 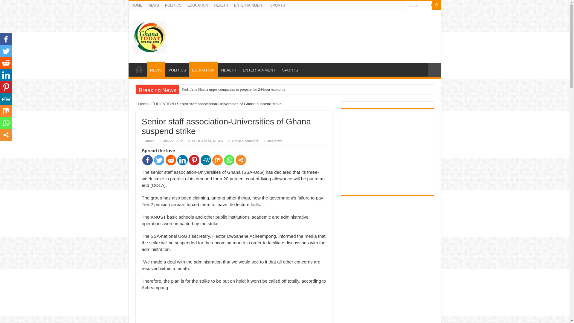 What do you see at coordinates (149, 35) in the screenshot?
I see `Ghanatodayonline.com` at bounding box center [149, 35].